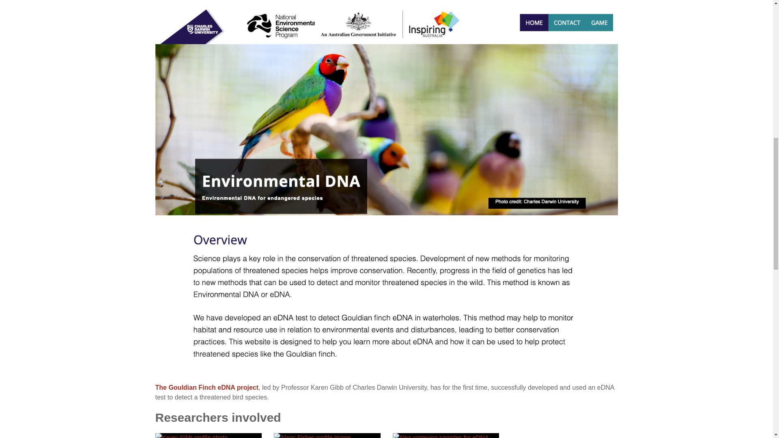 This screenshot has height=438, width=779. What do you see at coordinates (207, 388) in the screenshot?
I see `The Gouldian Finch eDNA project` at bounding box center [207, 388].